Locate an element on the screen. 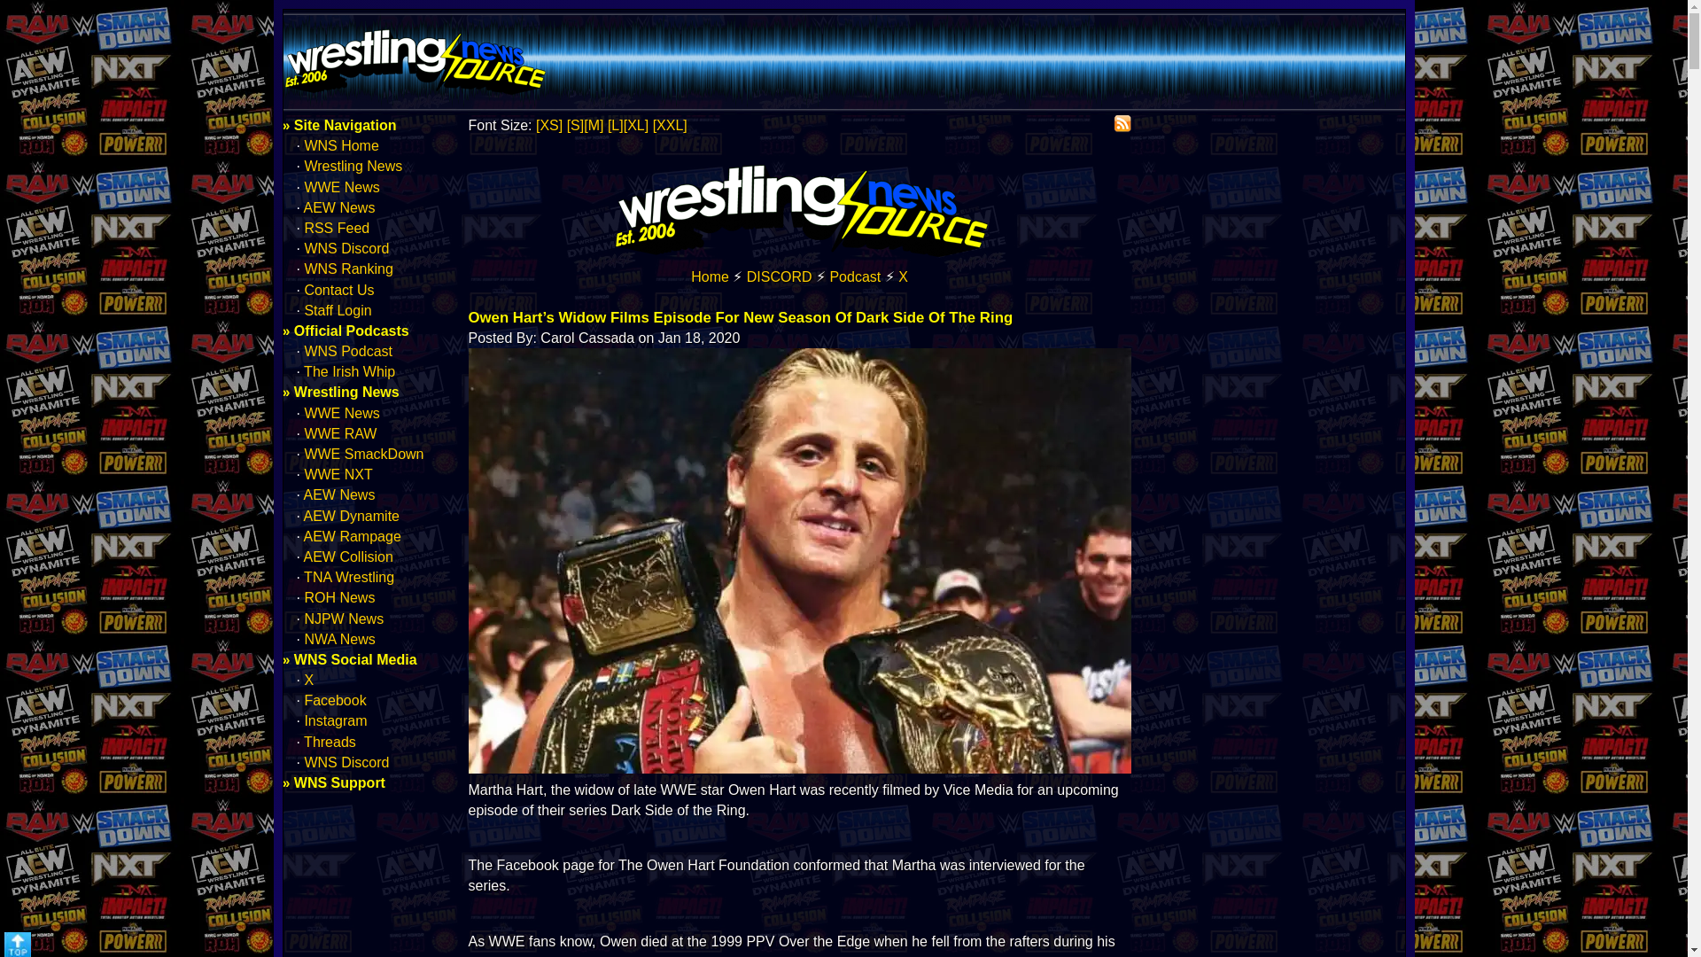 Image resolution: width=1701 pixels, height=957 pixels. Facebook is located at coordinates (335, 700).